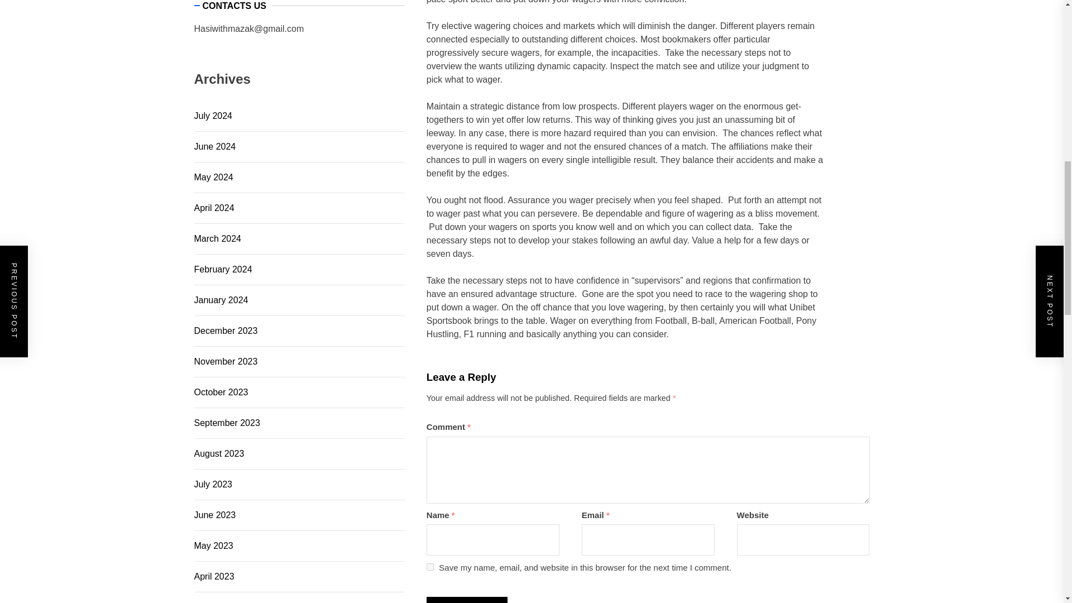  Describe the element at coordinates (467, 600) in the screenshot. I see `Post Comment` at that location.